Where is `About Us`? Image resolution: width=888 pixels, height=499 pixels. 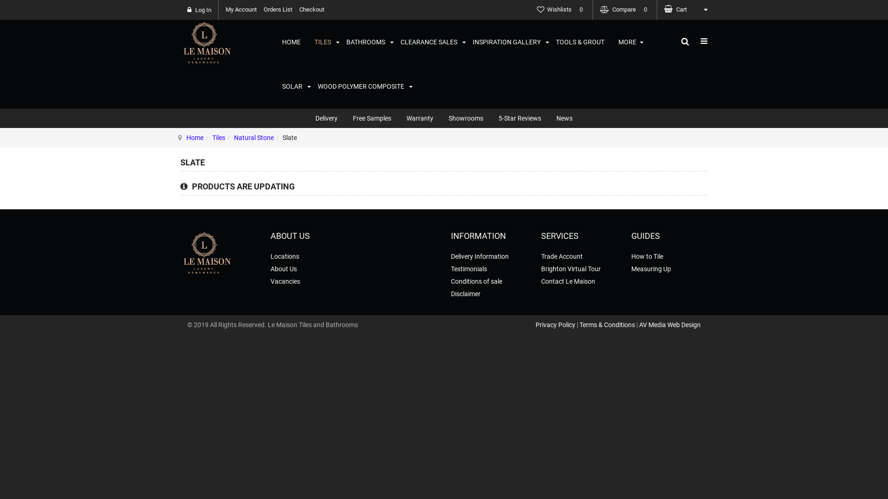
About Us is located at coordinates (284, 269).